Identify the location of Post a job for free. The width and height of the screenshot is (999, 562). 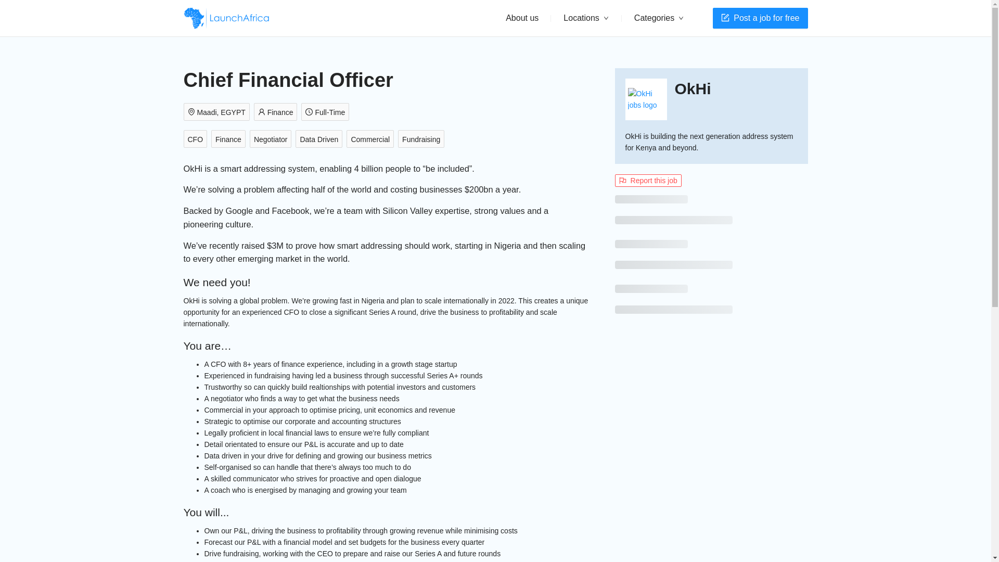
(760, 18).